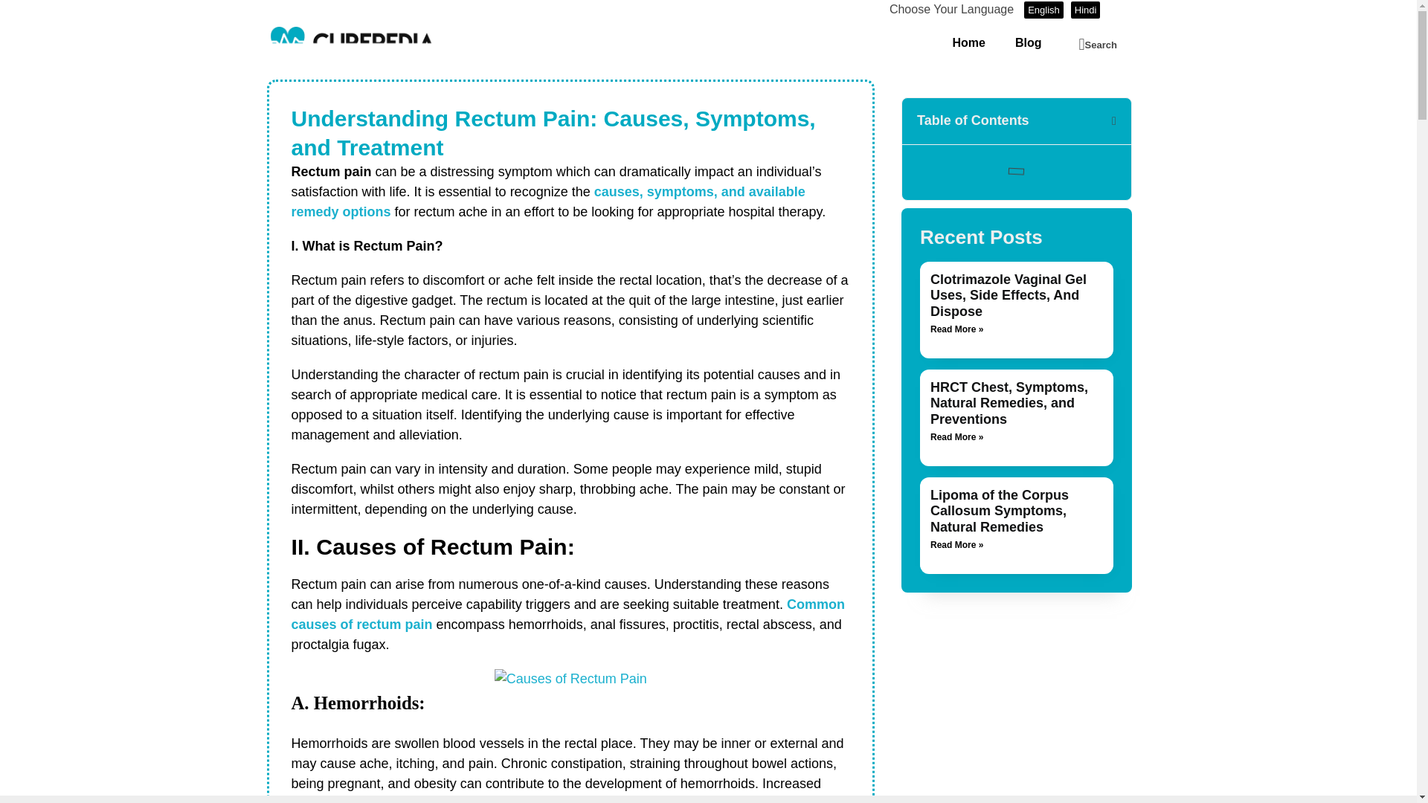 This screenshot has height=803, width=1428. What do you see at coordinates (547, 201) in the screenshot?
I see `causes, symptoms, and available remedy options` at bounding box center [547, 201].